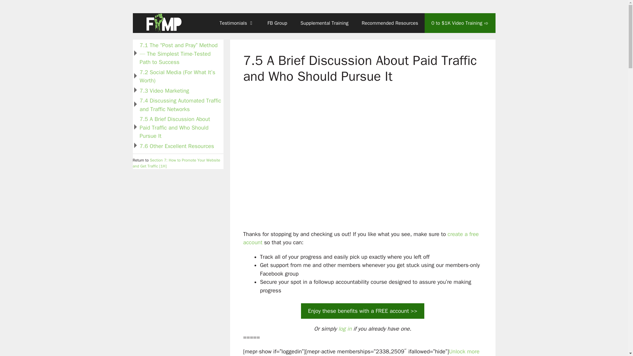 The image size is (633, 356). What do you see at coordinates (324, 23) in the screenshot?
I see `Supplemental Training` at bounding box center [324, 23].